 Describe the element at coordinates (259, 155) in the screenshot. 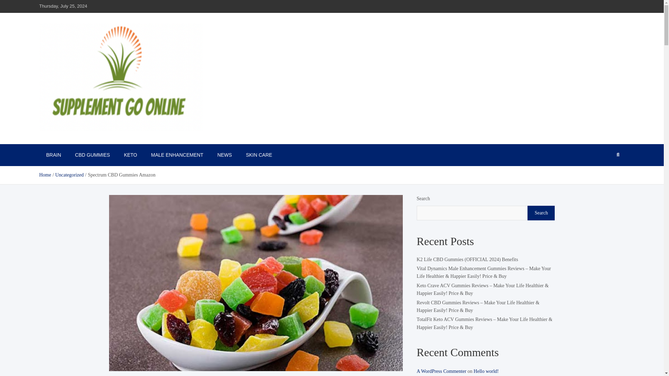

I see `SKIN CARE` at that location.